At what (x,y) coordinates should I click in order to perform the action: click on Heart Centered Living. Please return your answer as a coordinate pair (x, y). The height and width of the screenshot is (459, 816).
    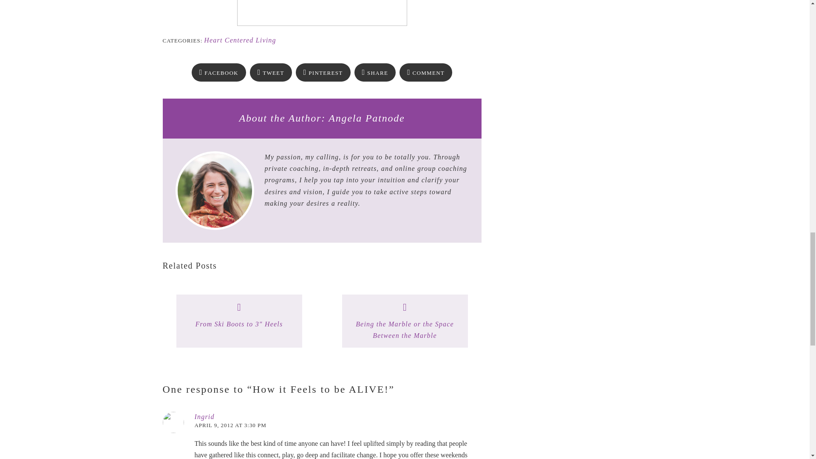
    Looking at the image, I should click on (240, 40).